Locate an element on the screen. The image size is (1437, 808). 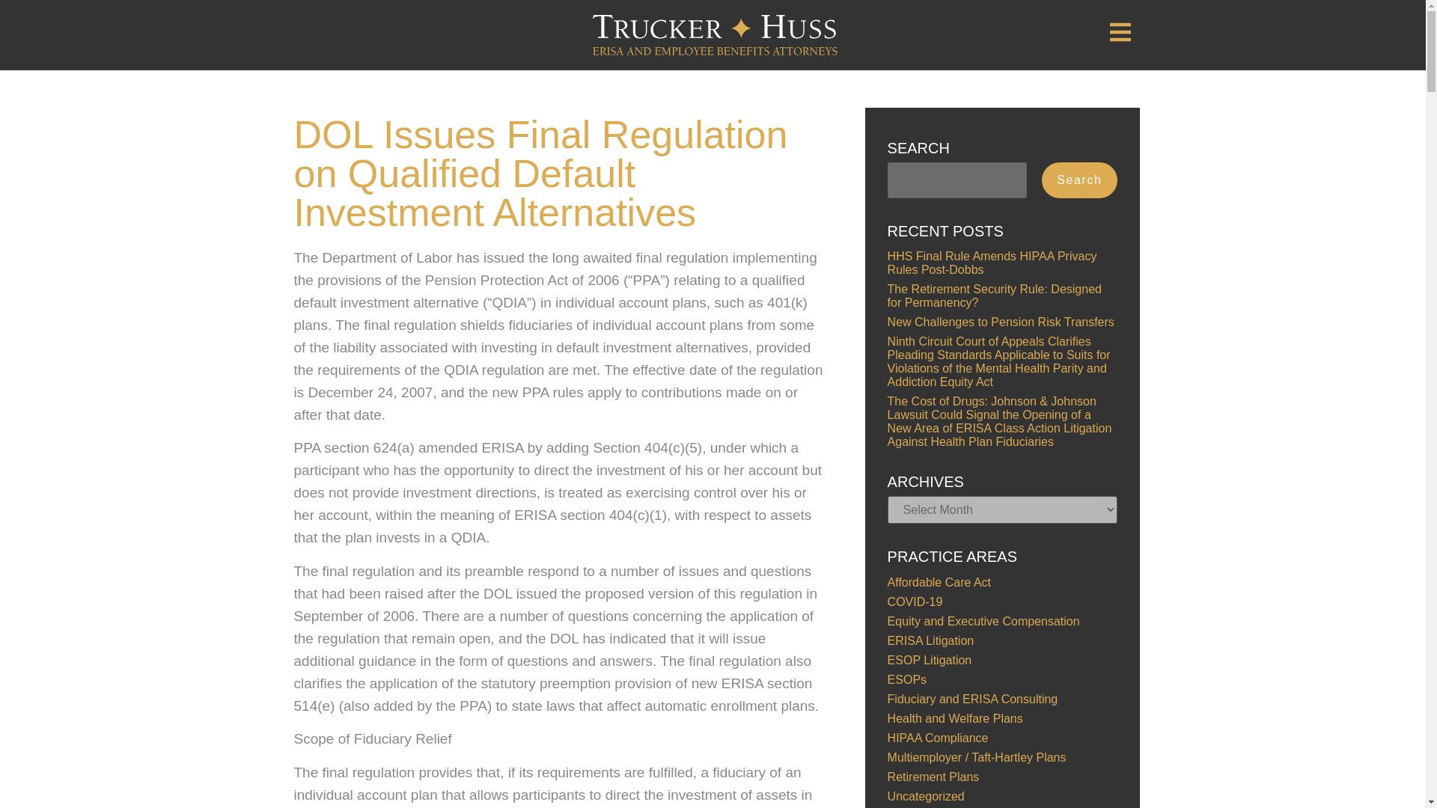
COVID-19 is located at coordinates (915, 602).